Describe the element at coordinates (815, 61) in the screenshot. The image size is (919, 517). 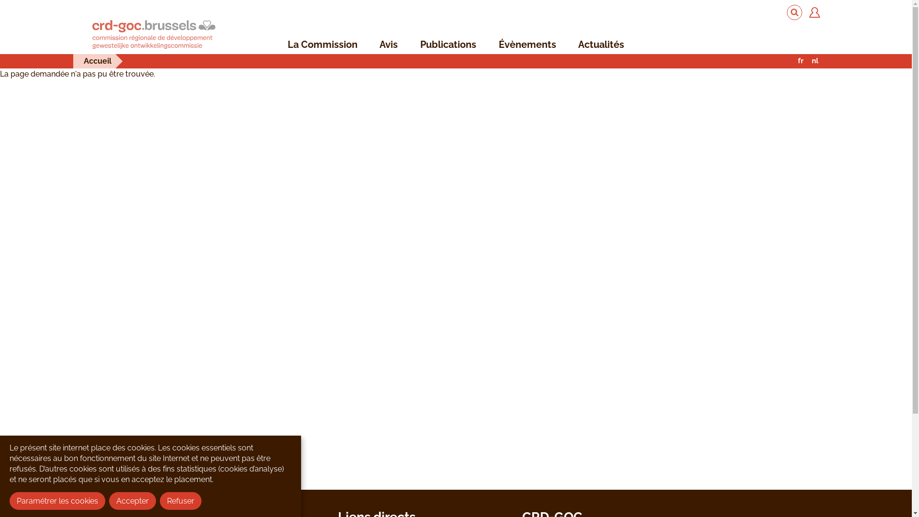
I see `nl` at that location.